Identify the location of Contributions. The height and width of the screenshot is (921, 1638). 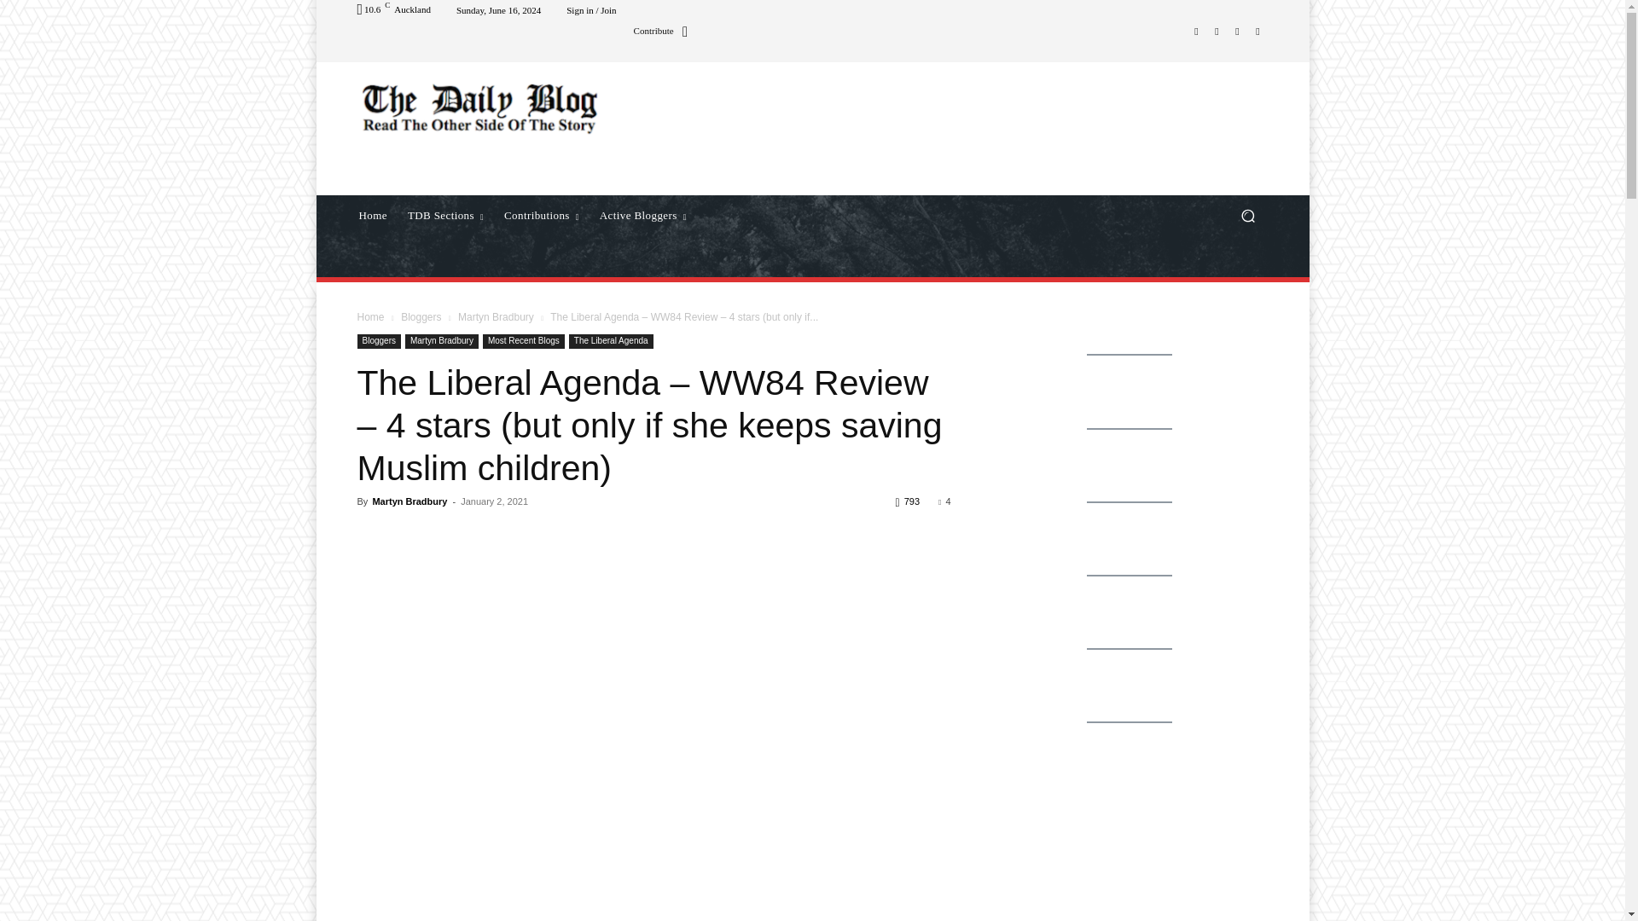
(542, 215).